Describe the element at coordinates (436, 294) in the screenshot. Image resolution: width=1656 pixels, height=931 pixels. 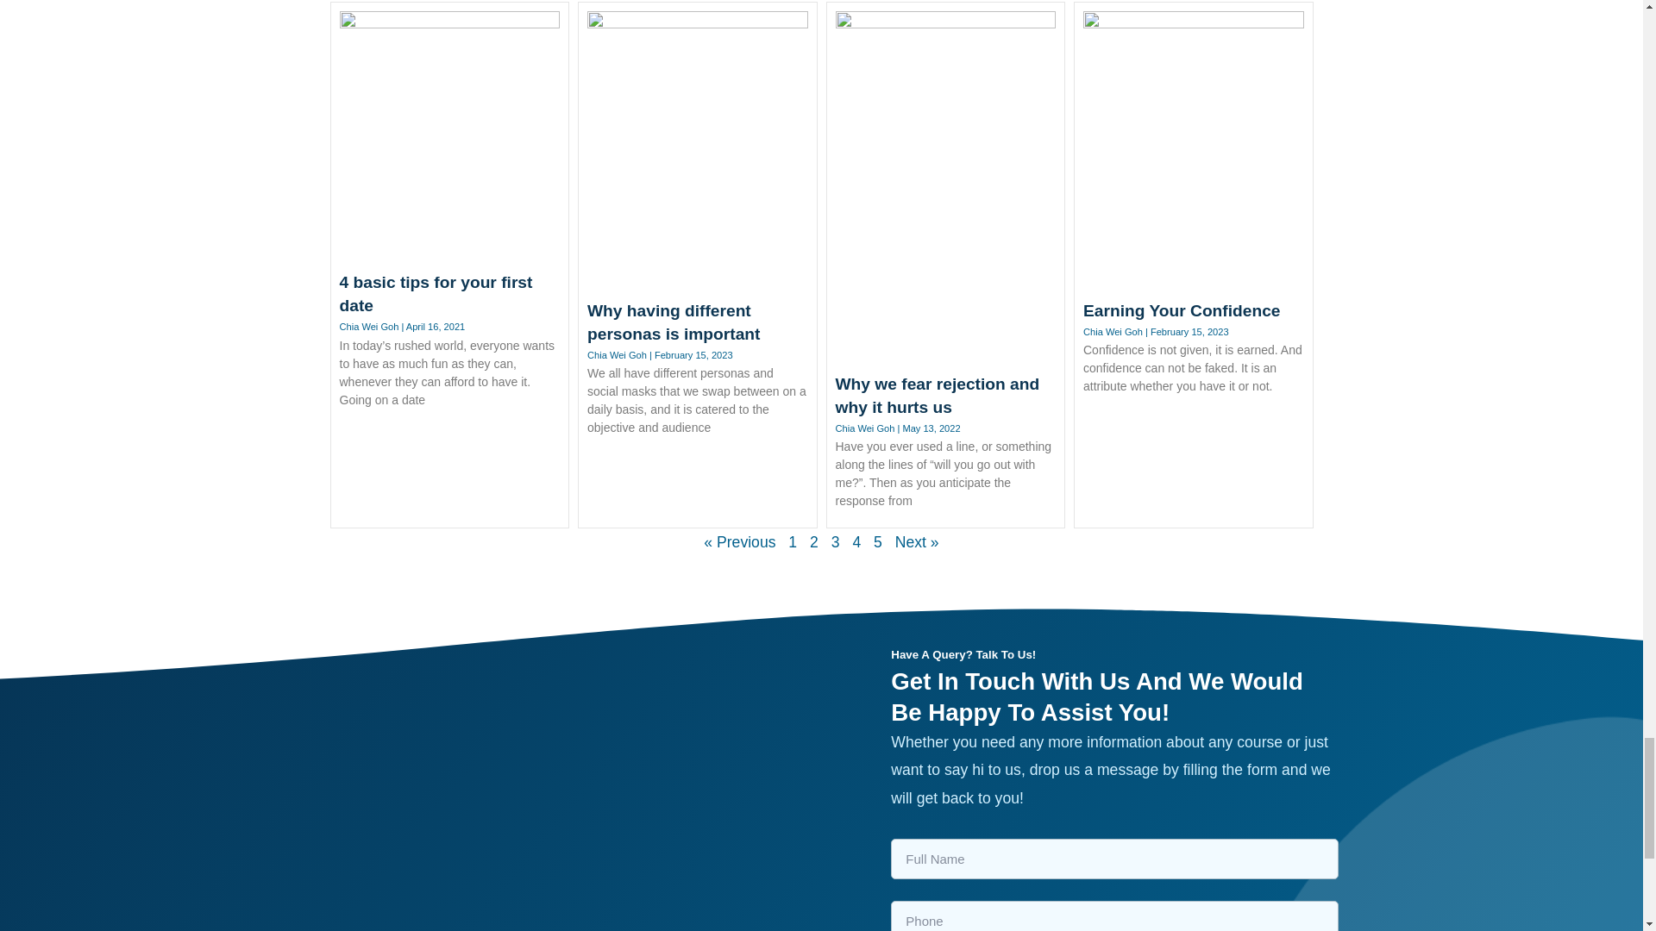
I see `4 basic tips for your first date` at that location.